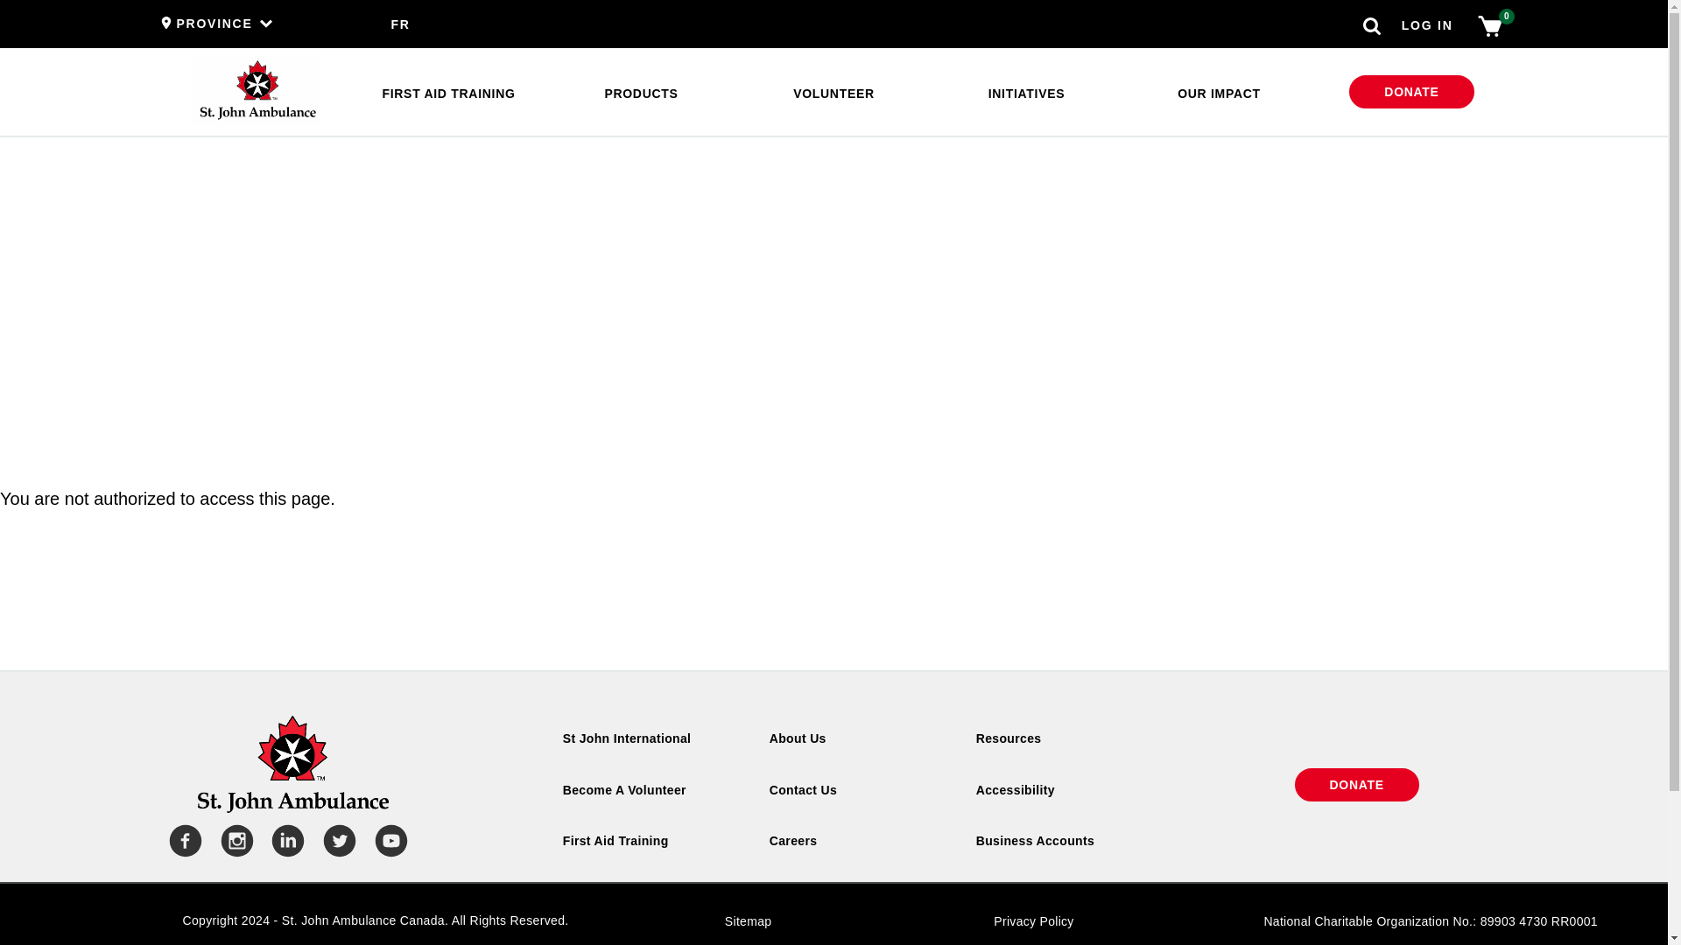 The image size is (1681, 945). Describe the element at coordinates (234, 843) in the screenshot. I see `Instagram` at that location.